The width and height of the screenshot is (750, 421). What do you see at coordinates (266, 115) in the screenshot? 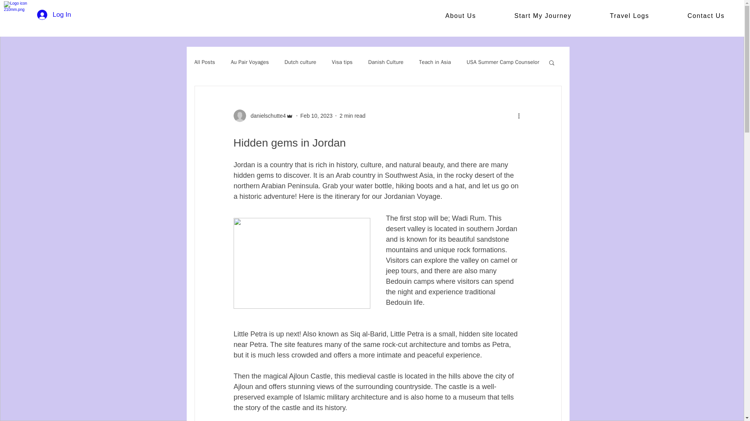
I see `danielschutte4` at bounding box center [266, 115].